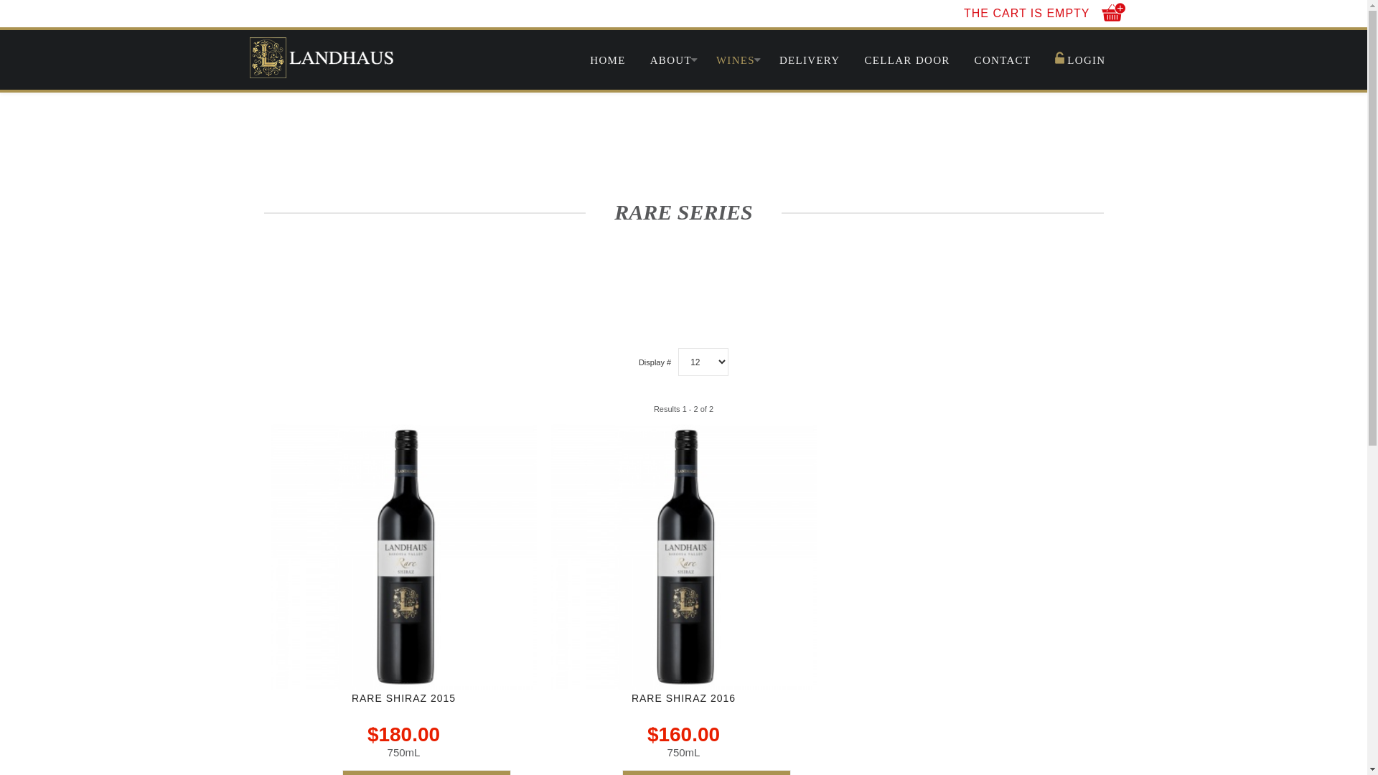  Describe the element at coordinates (1080, 60) in the screenshot. I see `LOGIN` at that location.